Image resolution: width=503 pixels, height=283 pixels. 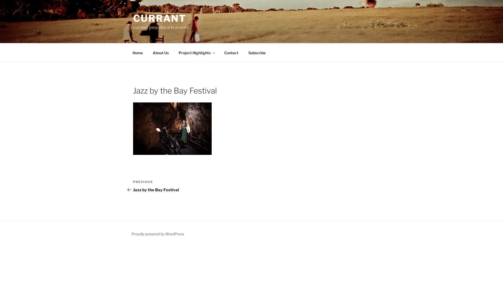 I want to click on Previous Post
PREVIOUS
Jazz by the Bay Festival, so click(x=192, y=186).